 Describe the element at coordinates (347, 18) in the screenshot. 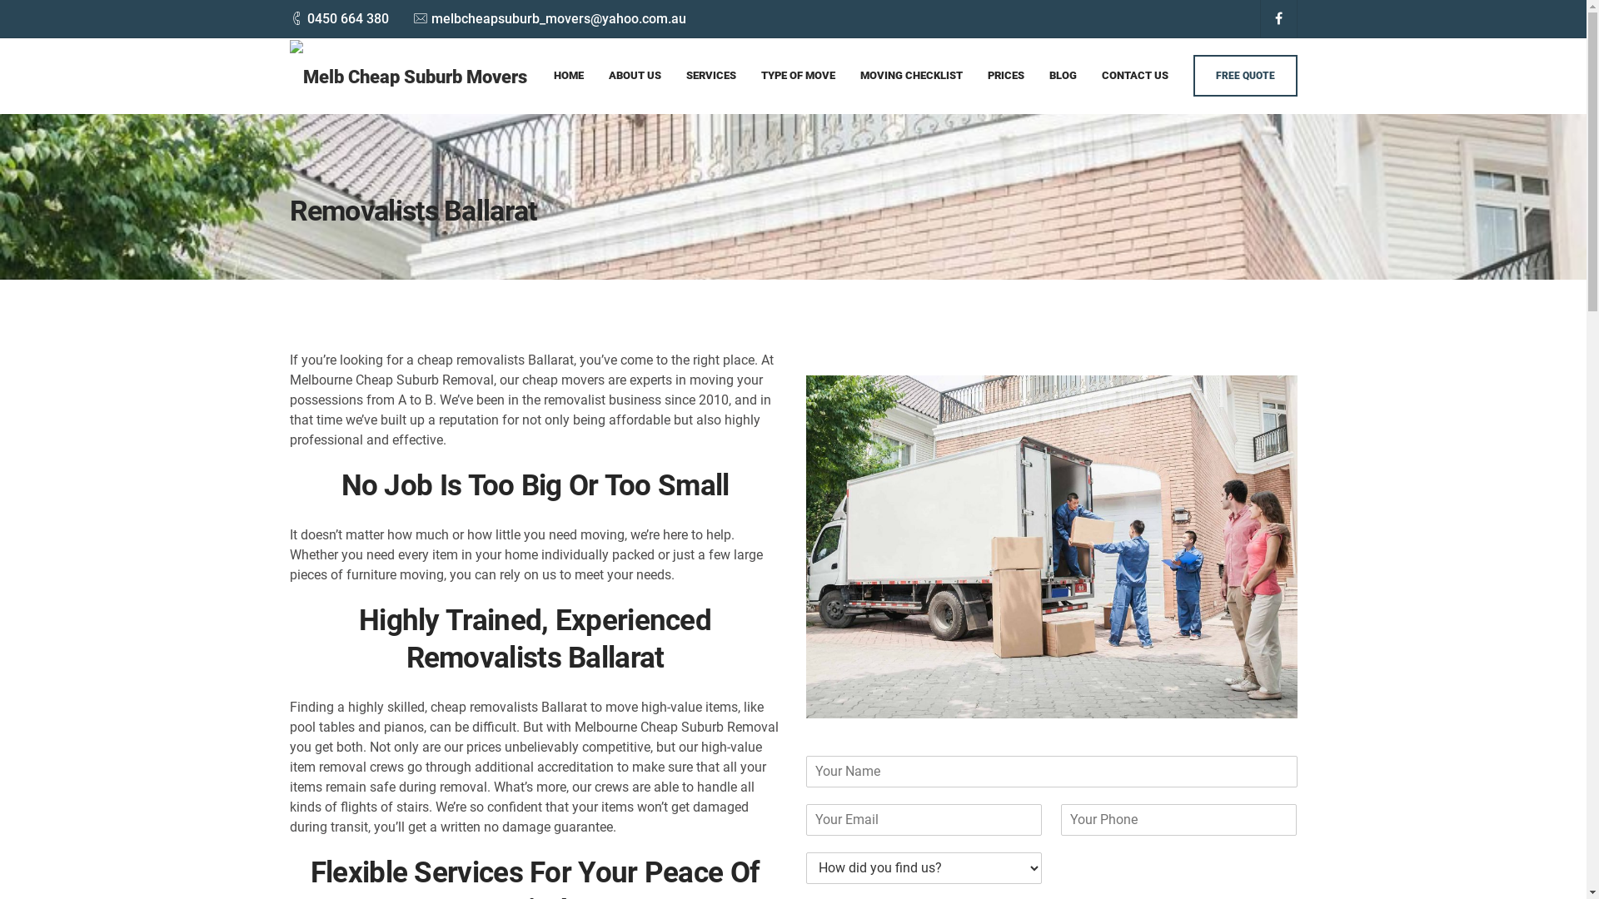

I see `0450 664 380` at that location.